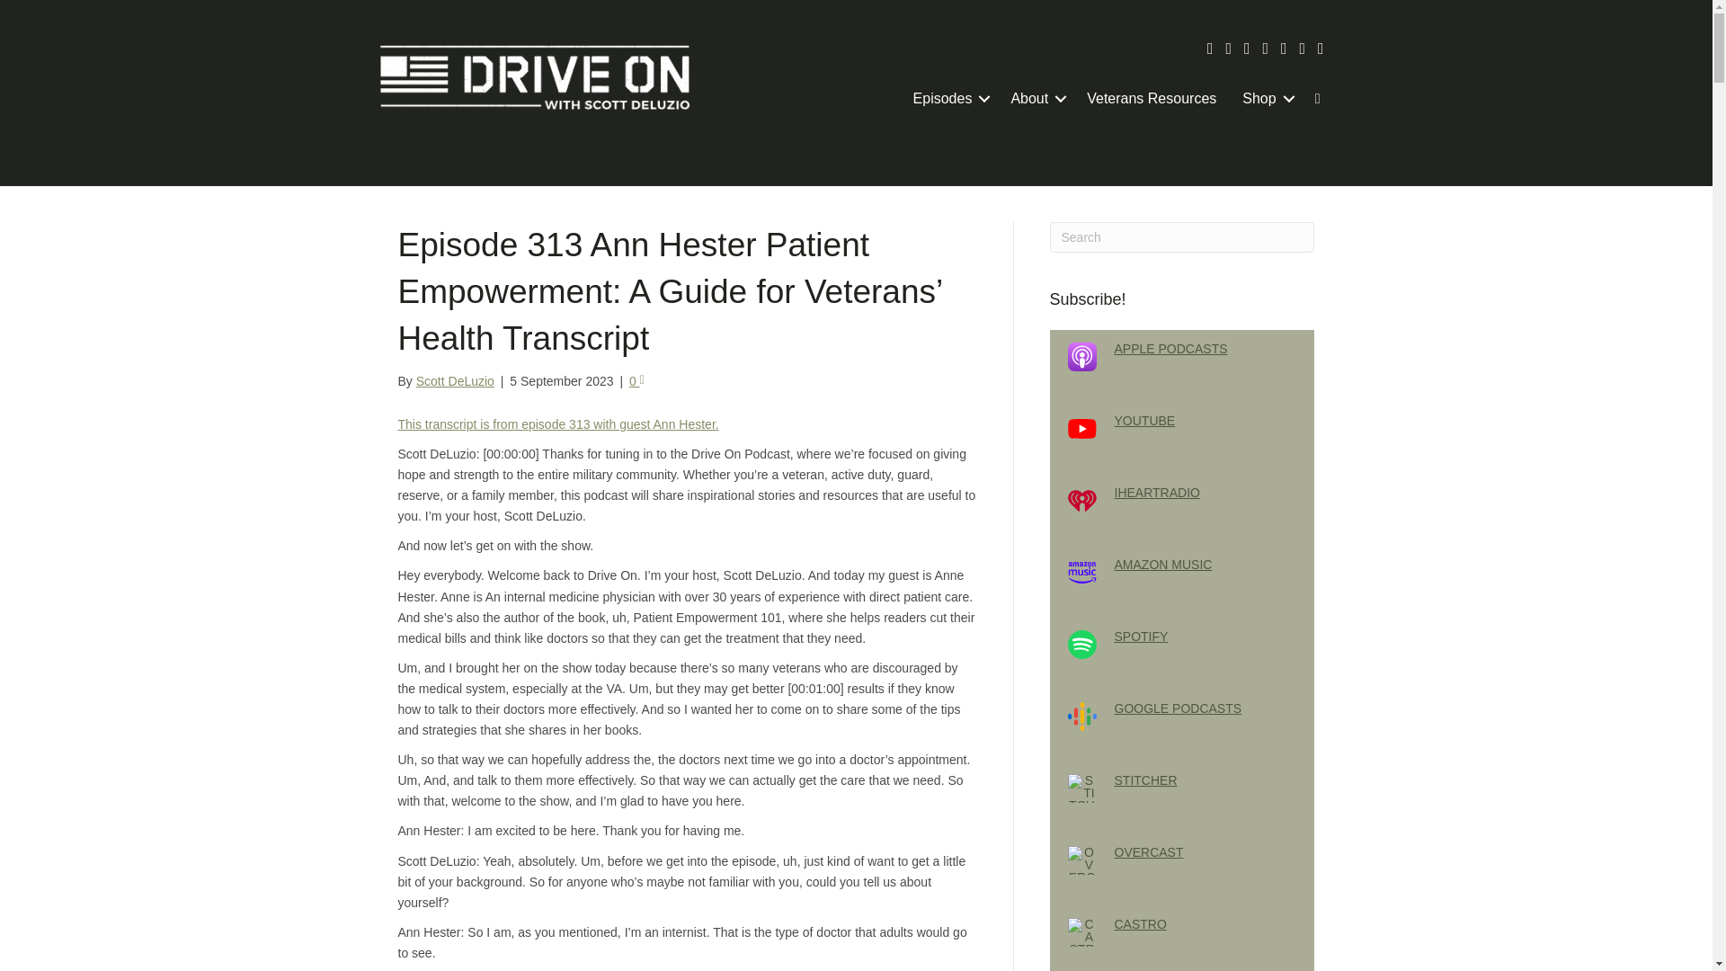  Describe the element at coordinates (1265, 99) in the screenshot. I see `Shop` at that location.